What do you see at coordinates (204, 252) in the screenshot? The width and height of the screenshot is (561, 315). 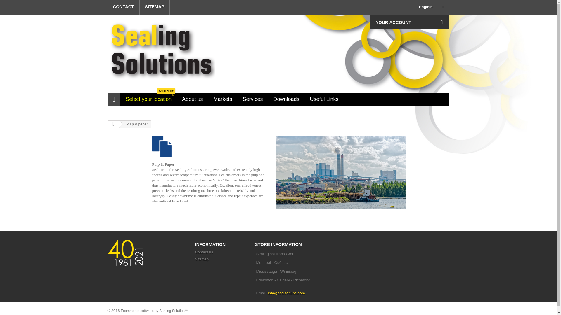 I see `Contact us` at bounding box center [204, 252].